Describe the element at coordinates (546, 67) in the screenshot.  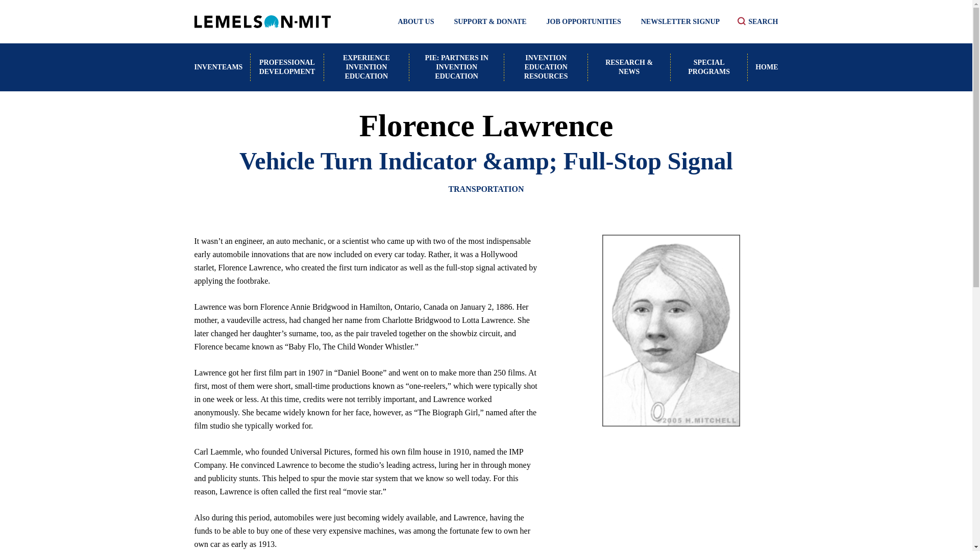
I see `INVENTION EDUCATION RESOURCES` at that location.